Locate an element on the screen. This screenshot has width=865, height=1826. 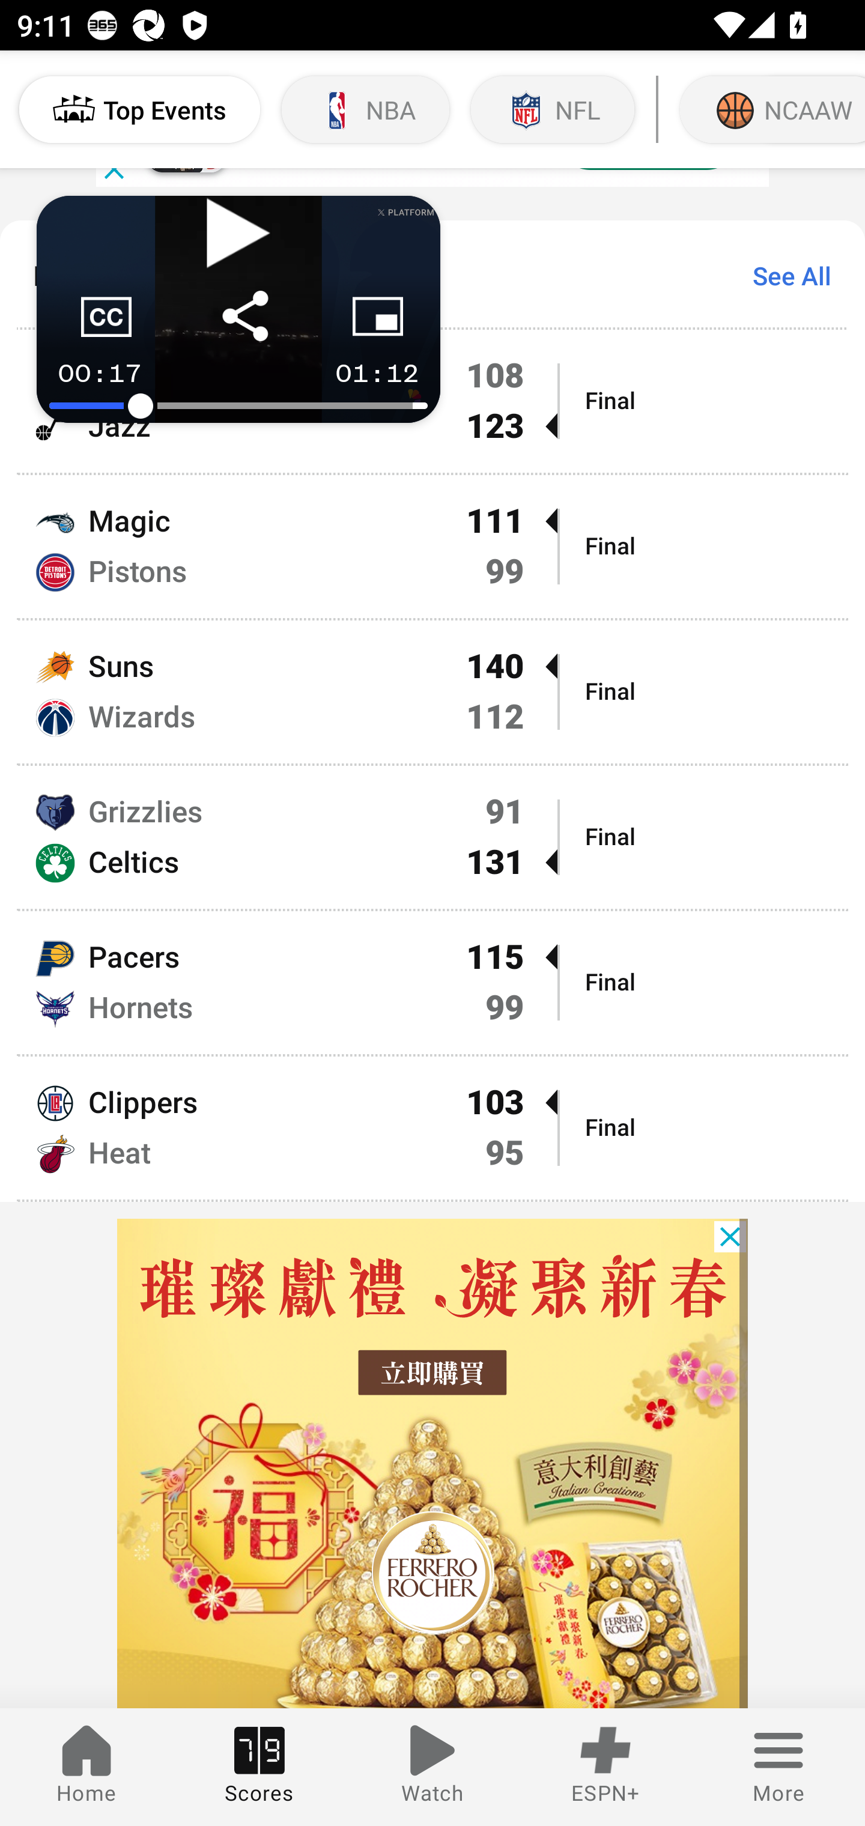
300x250 javascript:void(window is located at coordinates (432, 1463).